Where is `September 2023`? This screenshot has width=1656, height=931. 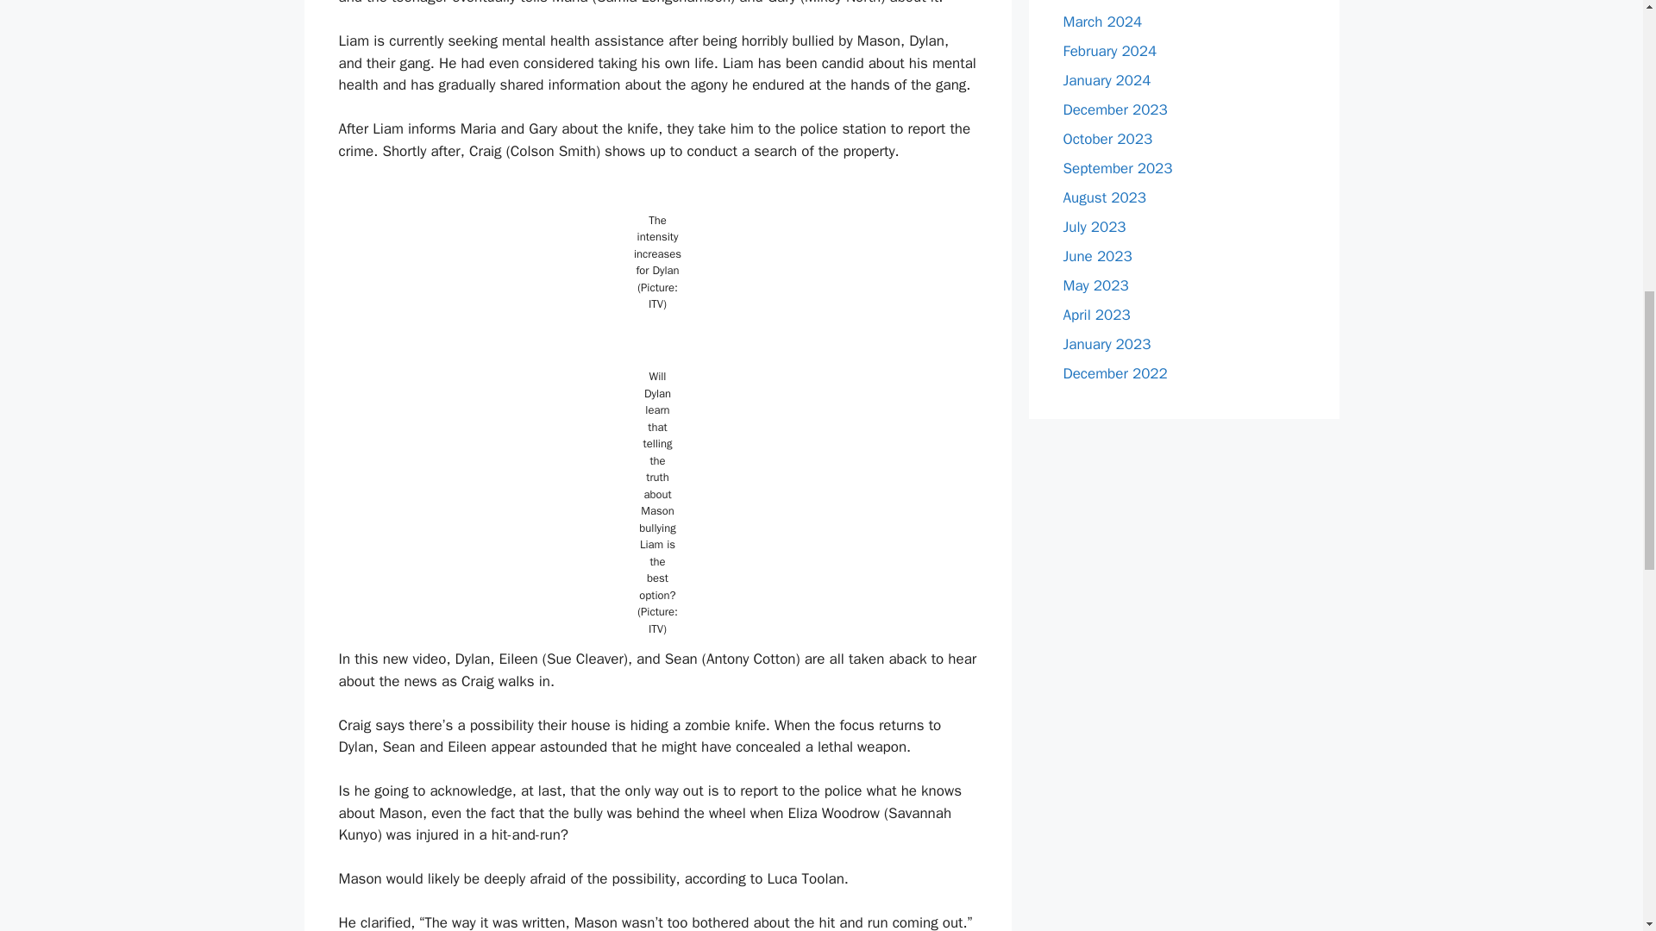 September 2023 is located at coordinates (1118, 167).